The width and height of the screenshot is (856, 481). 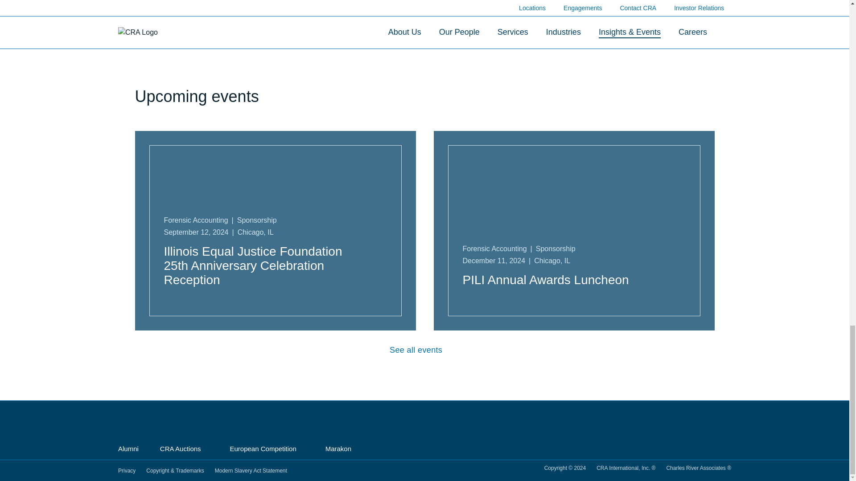 I want to click on Explore our thinking, so click(x=424, y=37).